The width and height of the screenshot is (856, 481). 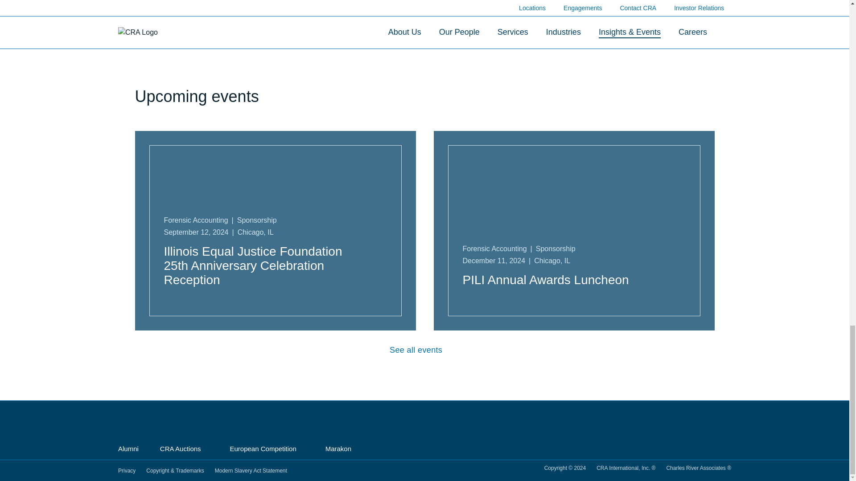 I want to click on Explore our thinking, so click(x=424, y=37).